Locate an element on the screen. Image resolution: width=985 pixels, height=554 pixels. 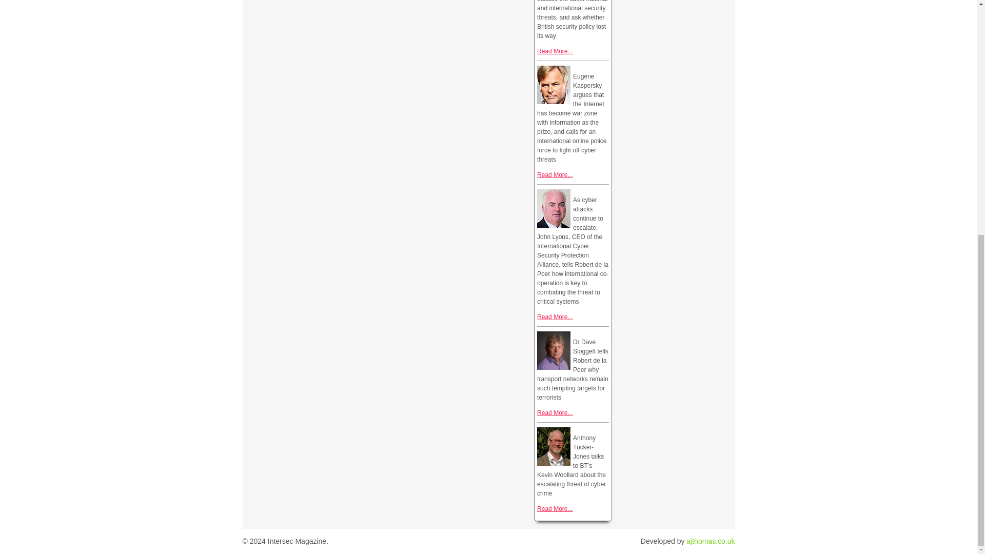
Read More... is located at coordinates (554, 51).